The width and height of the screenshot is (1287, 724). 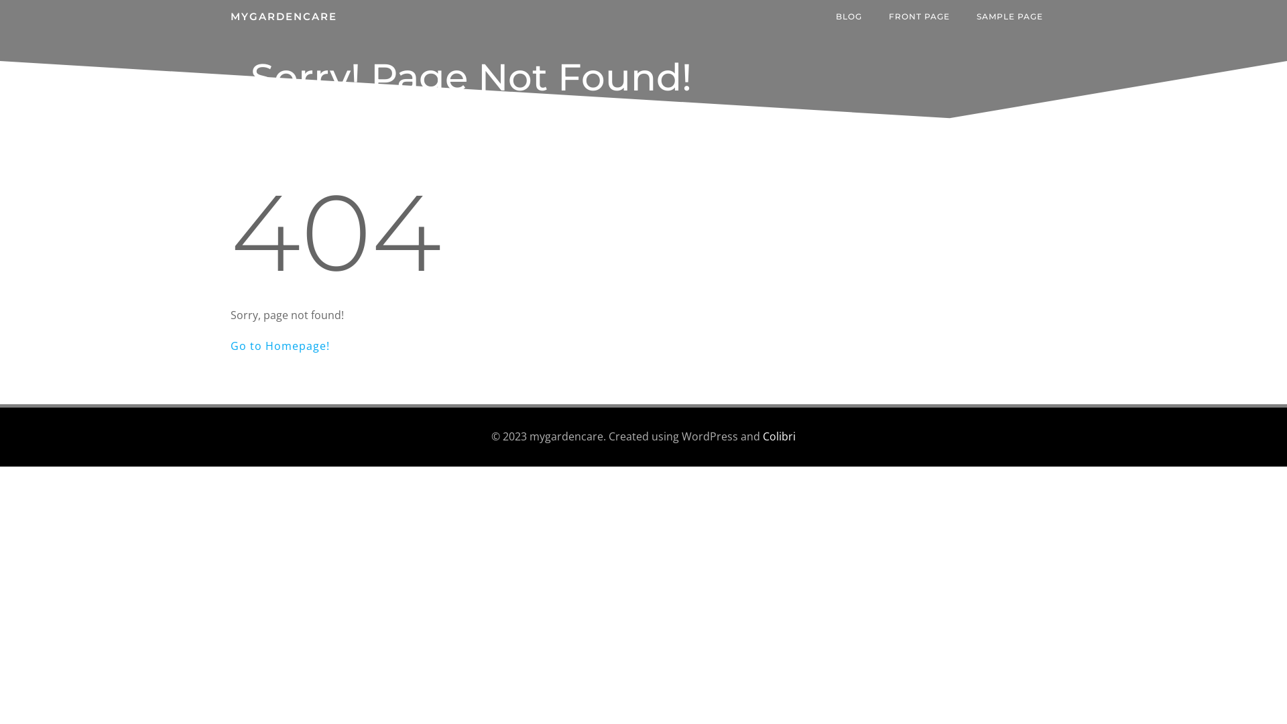 I want to click on SAMPLE PAGE, so click(x=1009, y=17).